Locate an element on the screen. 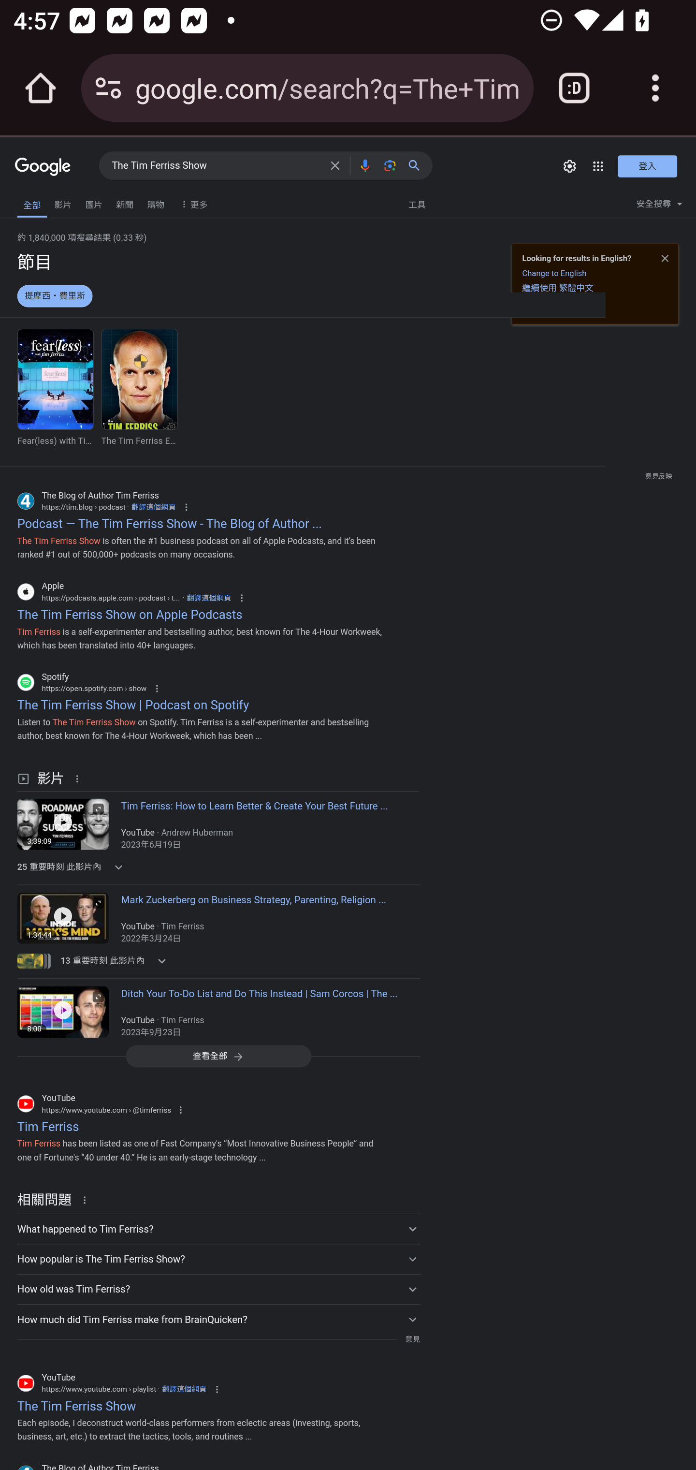 This screenshot has width=696, height=1470. 語音搜尋 is located at coordinates (364, 165).